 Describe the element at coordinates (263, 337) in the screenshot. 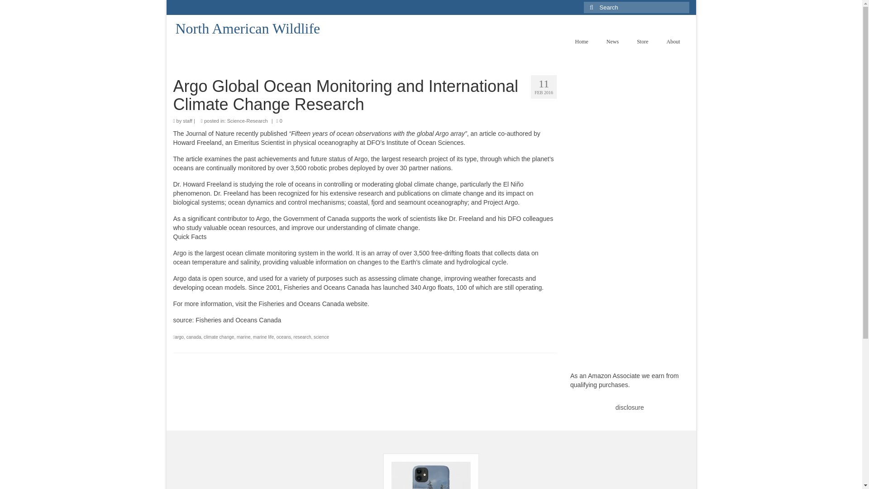

I see `marine life` at that location.